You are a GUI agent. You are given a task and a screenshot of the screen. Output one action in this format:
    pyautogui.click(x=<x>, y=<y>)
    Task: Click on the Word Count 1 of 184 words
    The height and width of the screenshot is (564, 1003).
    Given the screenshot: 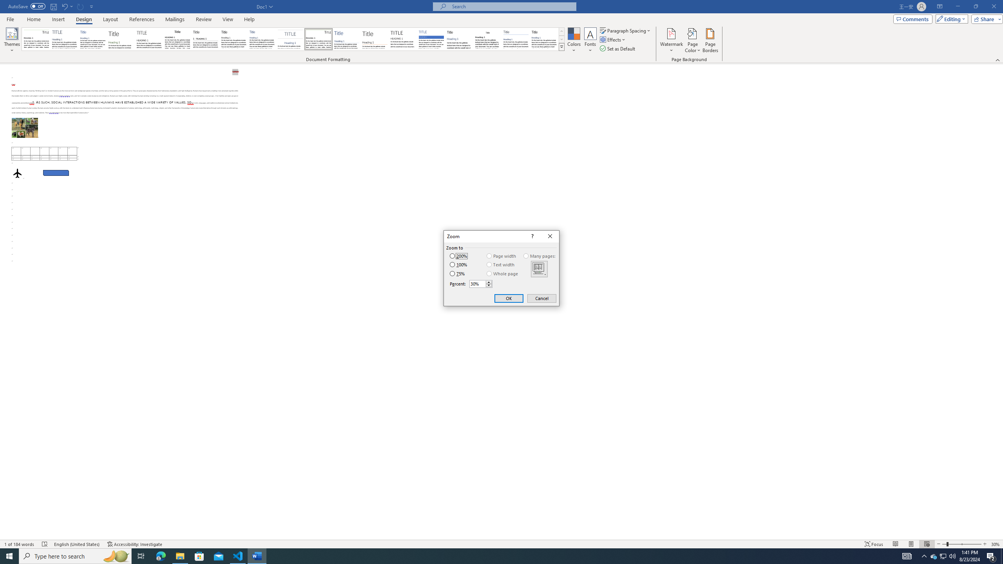 What is the action you would take?
    pyautogui.click(x=20, y=544)
    